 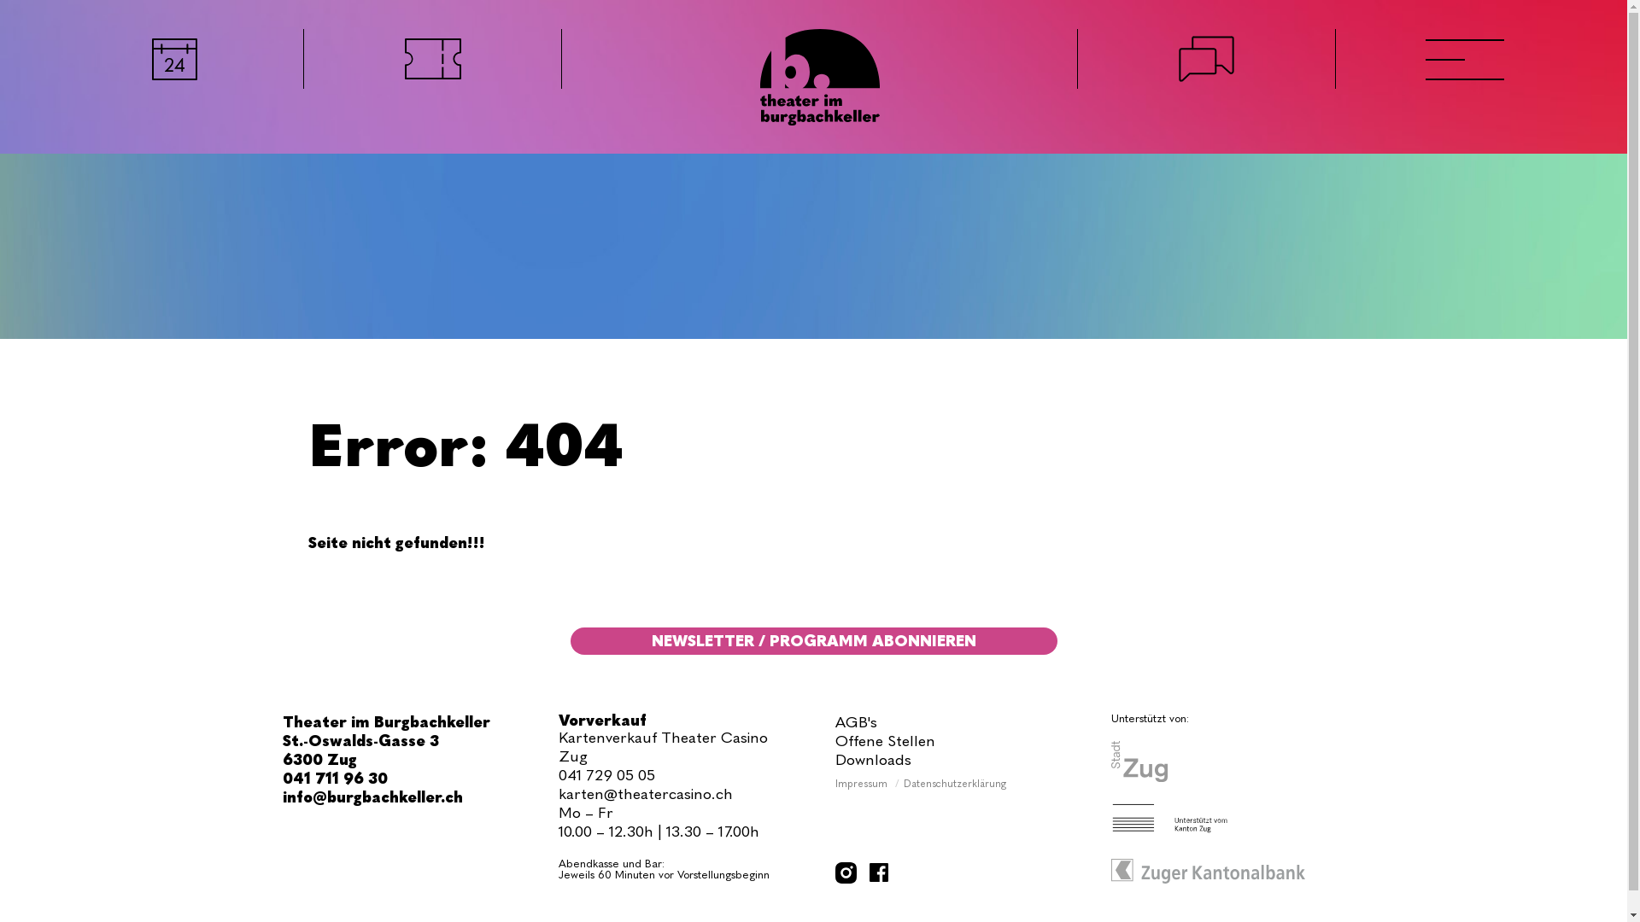 What do you see at coordinates (606, 775) in the screenshot?
I see `041 729 05 05` at bounding box center [606, 775].